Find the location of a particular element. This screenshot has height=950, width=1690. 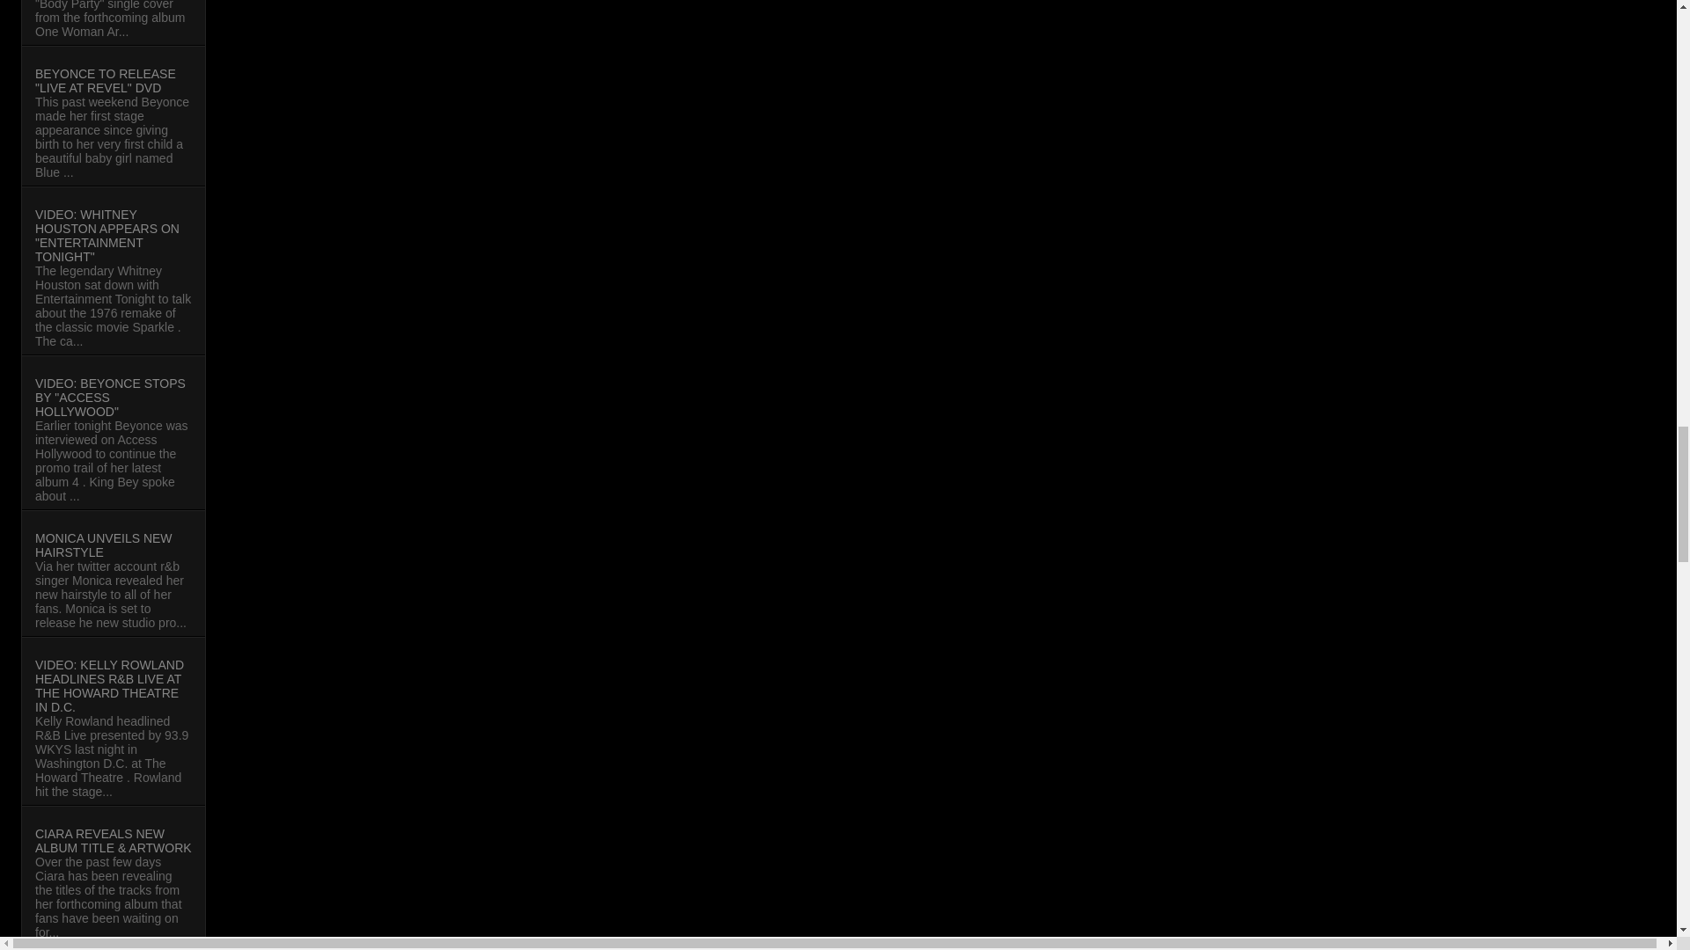

VIDEO: BEYONCE STOPS BY "ACCESS HOLLYWOOD" is located at coordinates (111, 398).